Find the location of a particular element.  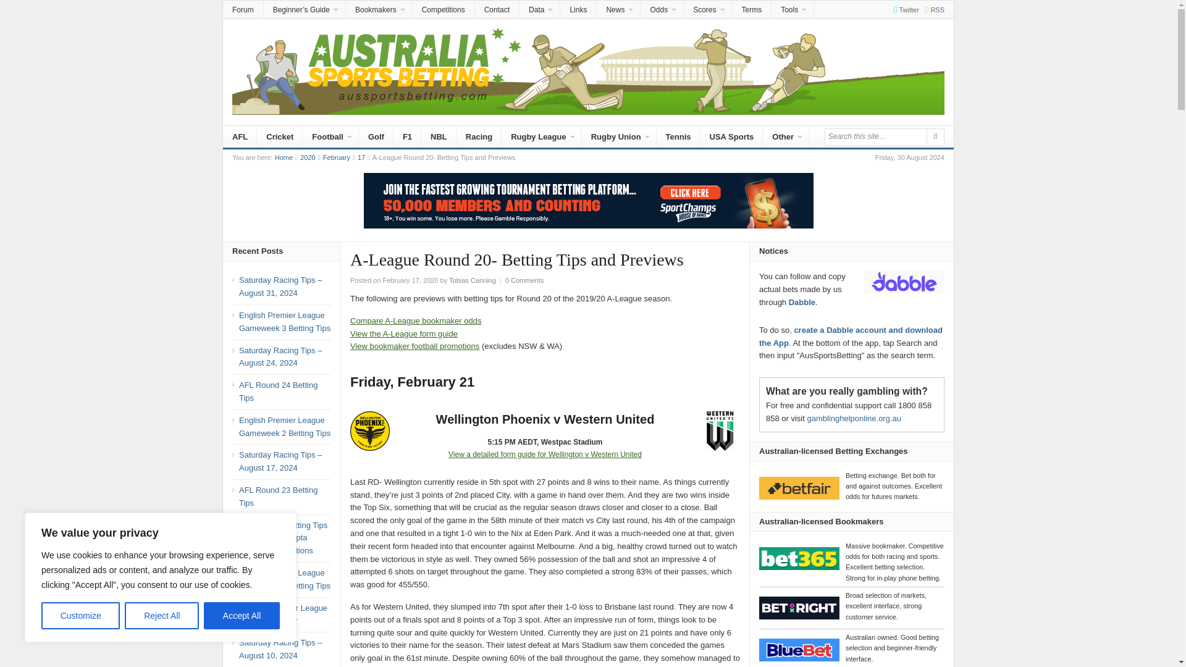

RSS is located at coordinates (932, 9).